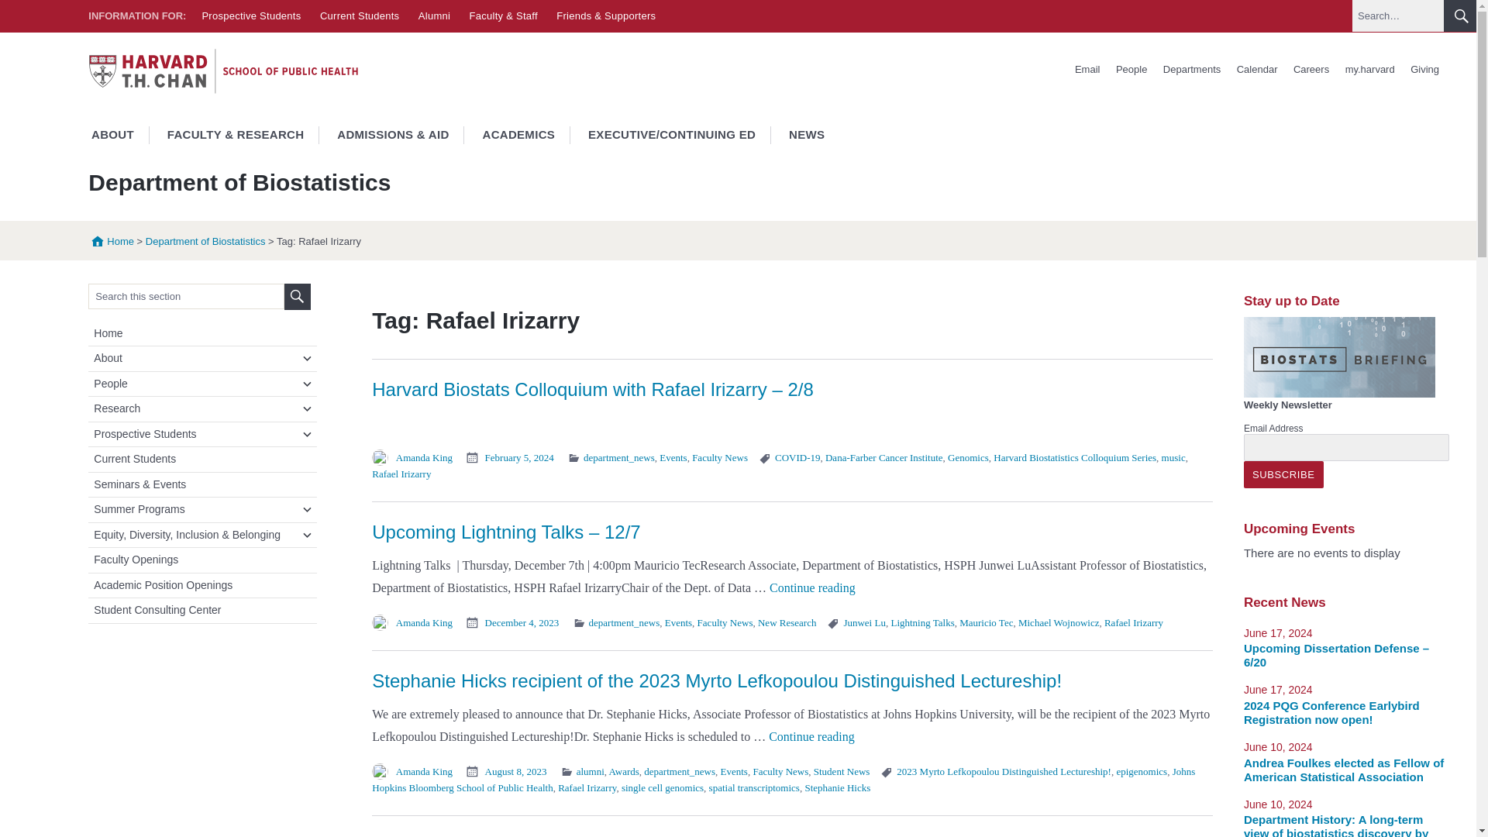 This screenshot has width=1488, height=837. I want to click on Harvard T.H. Chan School of Public Health, so click(223, 71).